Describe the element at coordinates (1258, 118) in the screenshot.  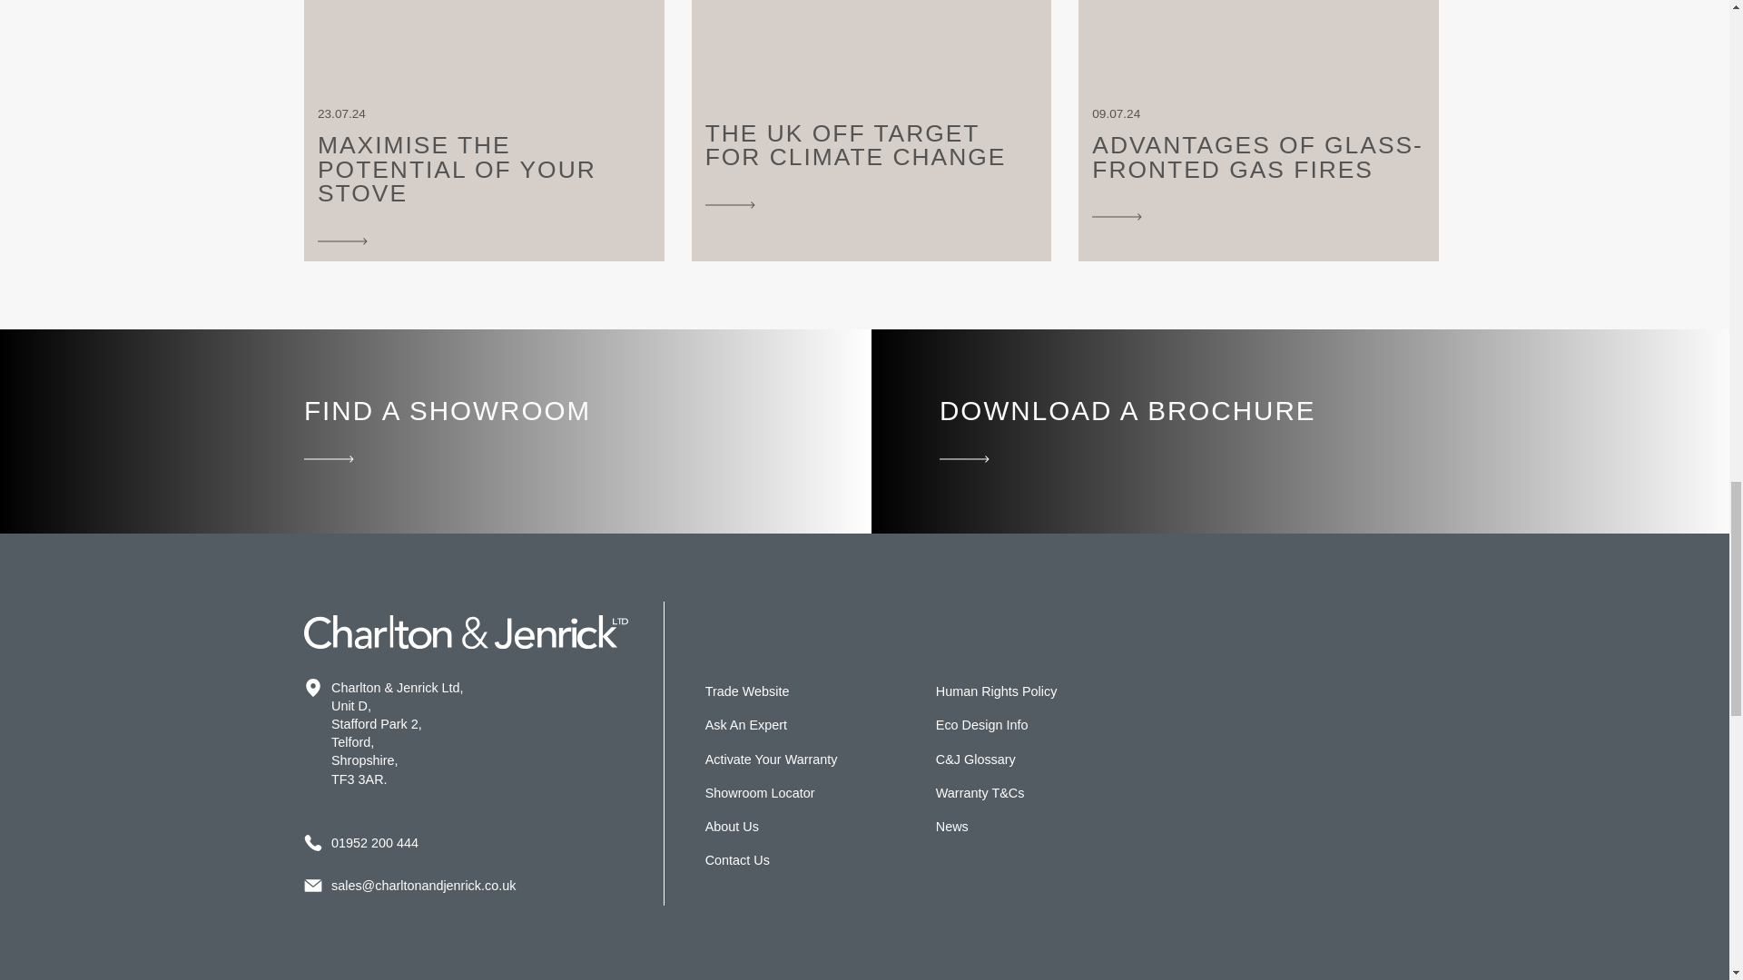
I see `DOWNLOAD A BROCHURE` at that location.